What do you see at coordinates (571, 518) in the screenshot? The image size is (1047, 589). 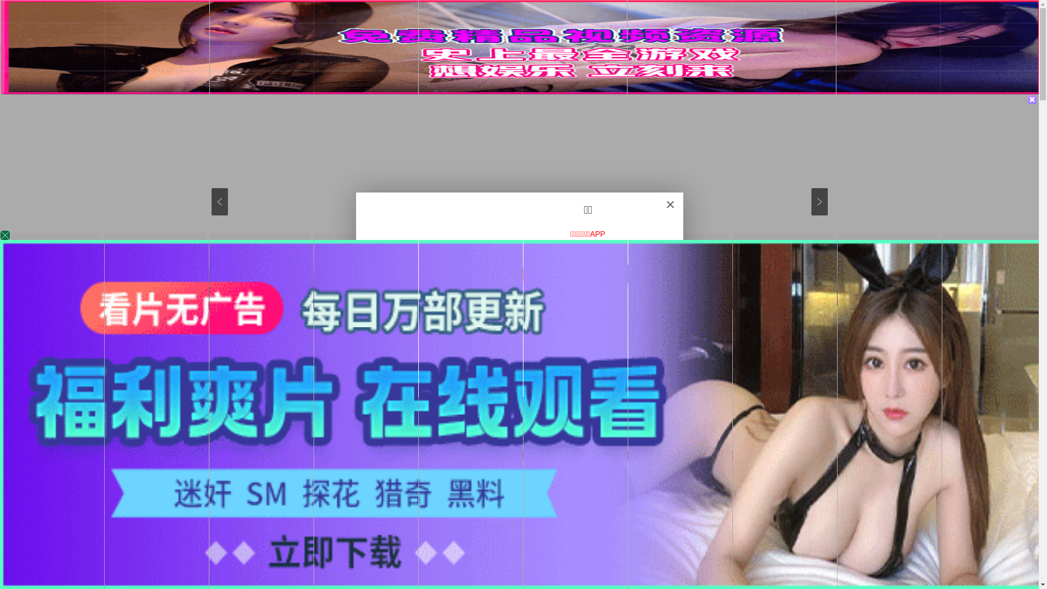 I see `5.0
HD` at bounding box center [571, 518].